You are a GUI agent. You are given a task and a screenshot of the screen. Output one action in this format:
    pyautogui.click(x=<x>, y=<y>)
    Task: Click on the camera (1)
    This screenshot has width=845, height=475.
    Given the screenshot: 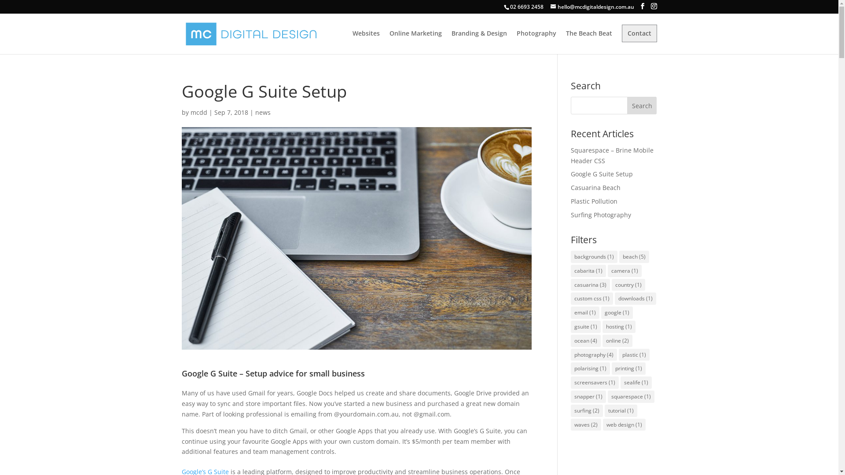 What is the action you would take?
    pyautogui.click(x=625, y=271)
    